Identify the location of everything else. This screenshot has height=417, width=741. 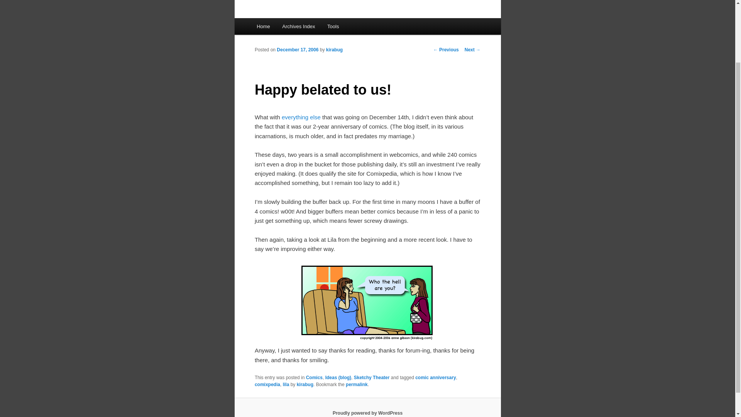
(301, 117).